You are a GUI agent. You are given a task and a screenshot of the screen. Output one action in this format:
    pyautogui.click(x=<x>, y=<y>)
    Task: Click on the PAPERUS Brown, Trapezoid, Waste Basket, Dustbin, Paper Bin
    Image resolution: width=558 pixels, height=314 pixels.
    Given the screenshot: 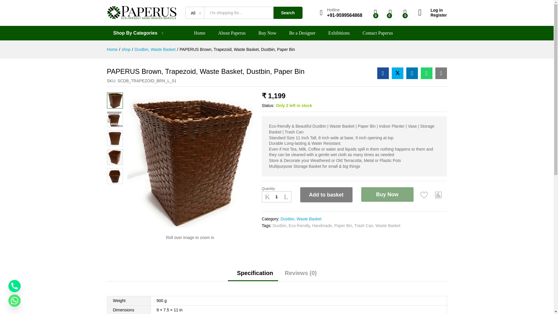 What is the action you would take?
    pyautogui.click(x=427, y=73)
    